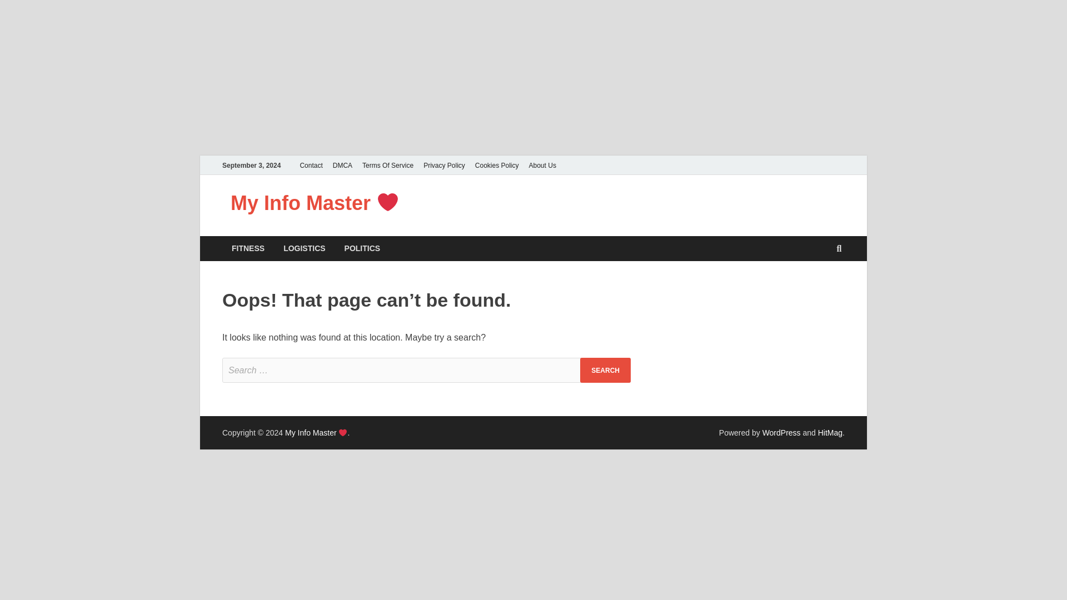 This screenshot has height=600, width=1067. What do you see at coordinates (830, 433) in the screenshot?
I see `HitMag` at bounding box center [830, 433].